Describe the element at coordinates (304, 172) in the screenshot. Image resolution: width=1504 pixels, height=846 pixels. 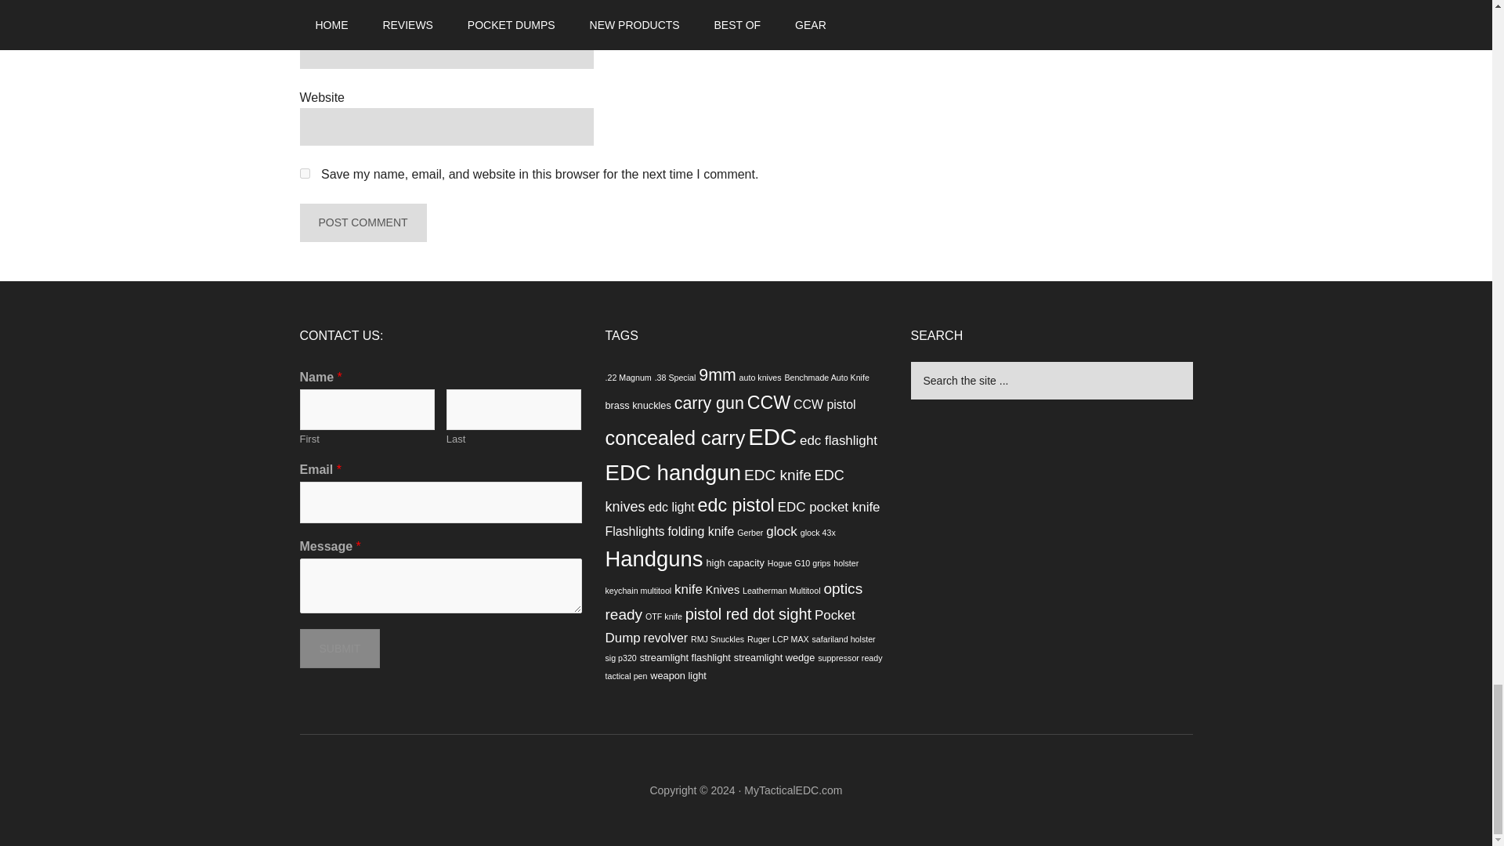
I see `yes` at that location.